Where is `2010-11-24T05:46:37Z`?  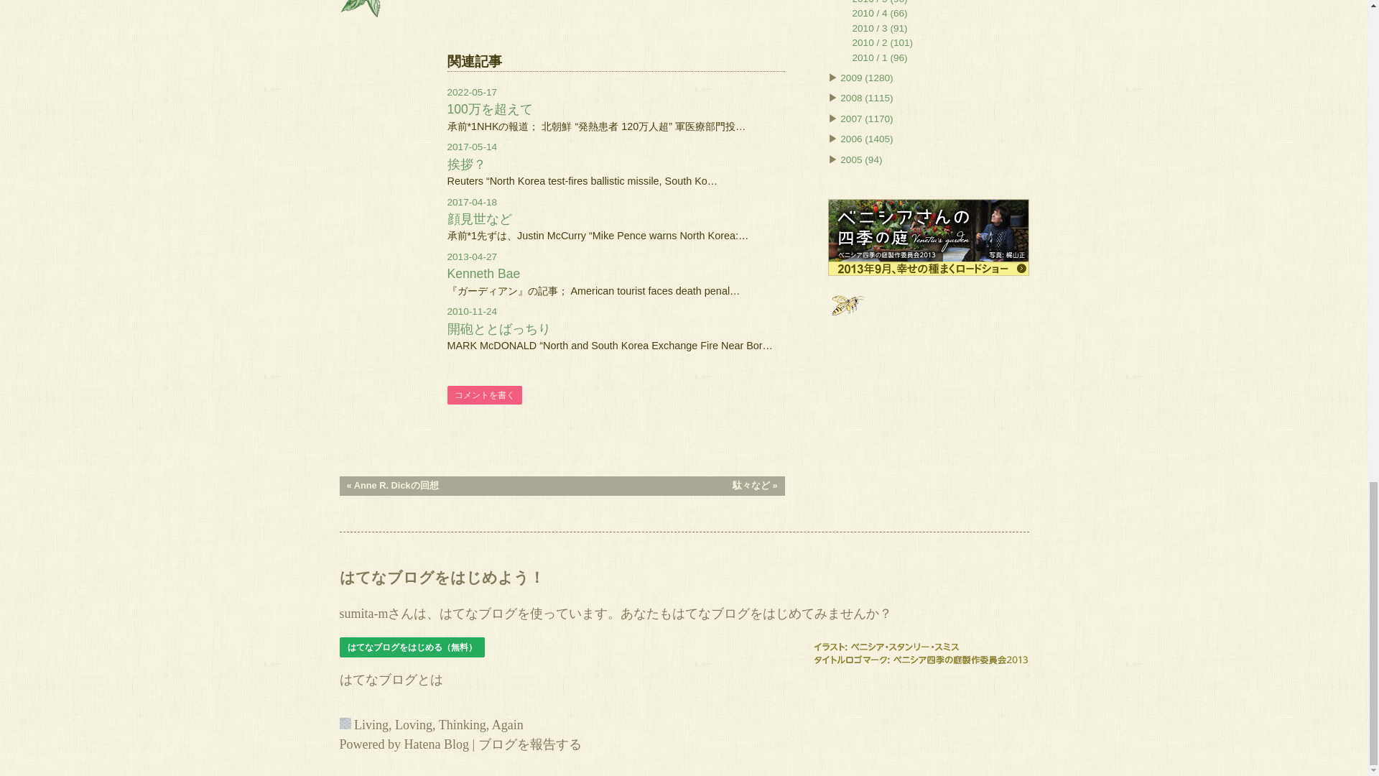 2010-11-24T05:46:37Z is located at coordinates (471, 310).